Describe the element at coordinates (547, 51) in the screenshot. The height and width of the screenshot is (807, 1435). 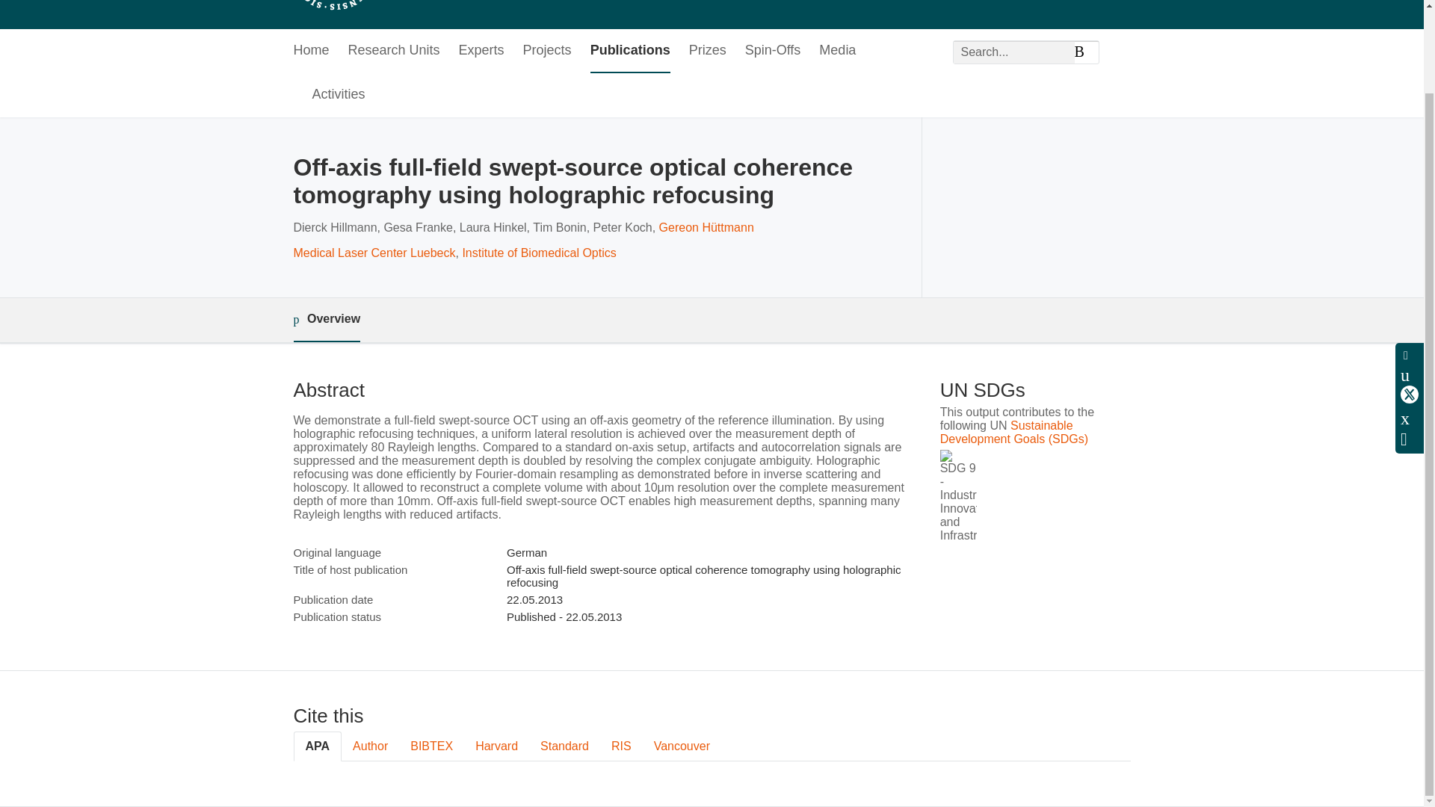
I see `Projects` at that location.